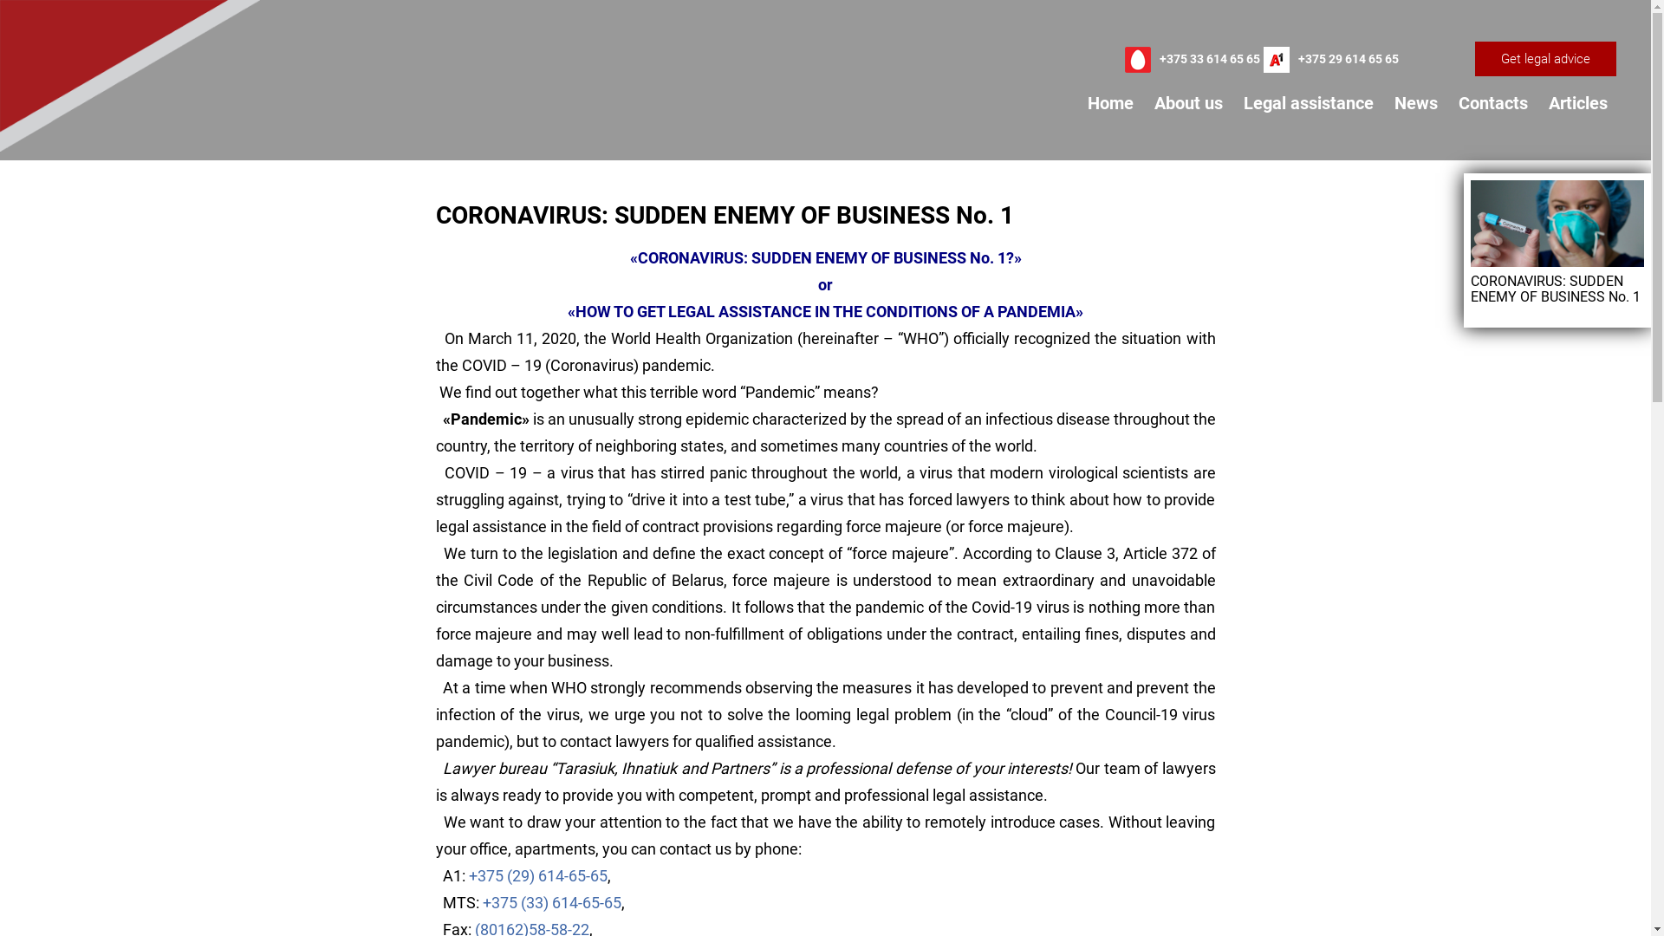 The width and height of the screenshot is (1664, 936). What do you see at coordinates (1111, 103) in the screenshot?
I see `Home` at bounding box center [1111, 103].